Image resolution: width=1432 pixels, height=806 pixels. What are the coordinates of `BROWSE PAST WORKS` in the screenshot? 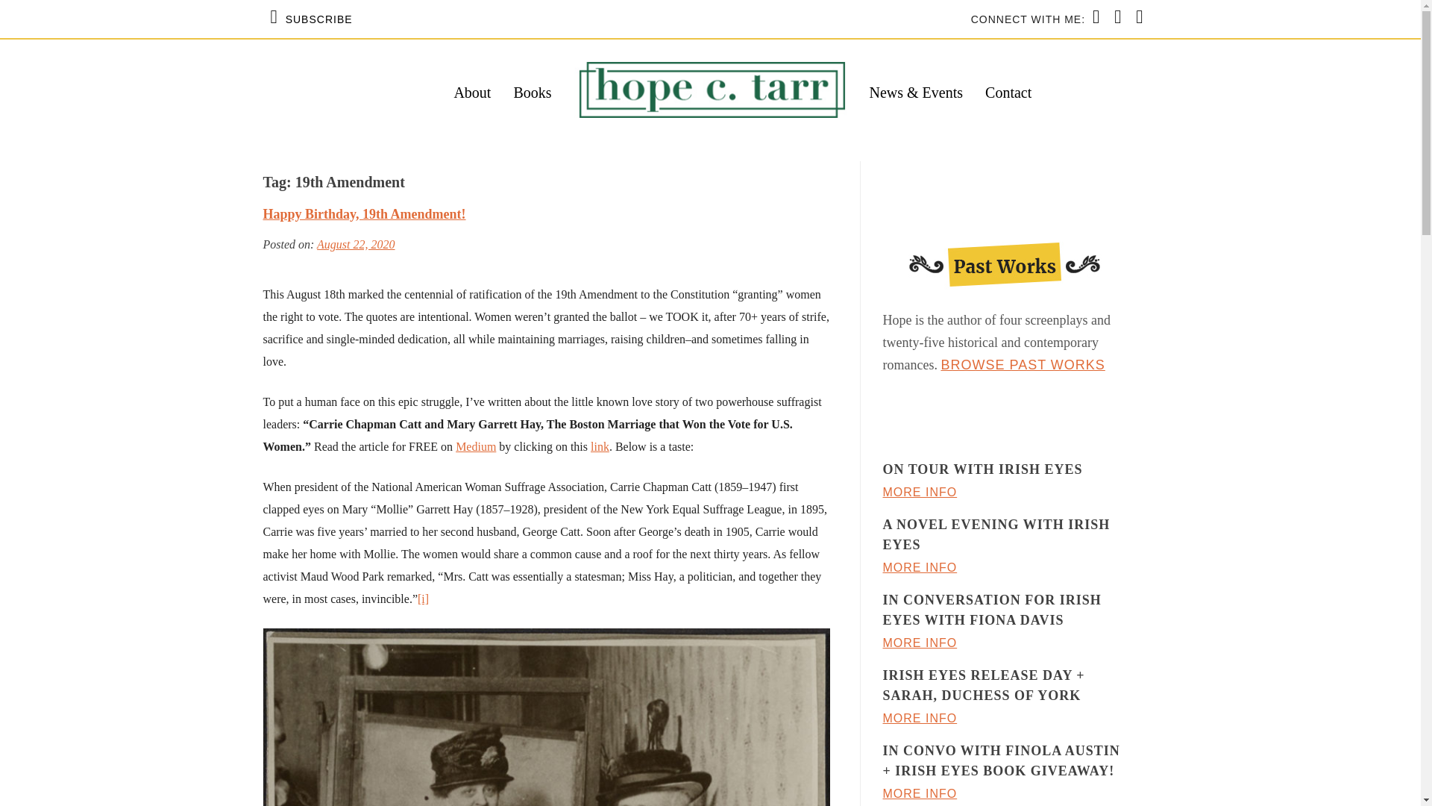 It's located at (1022, 364).